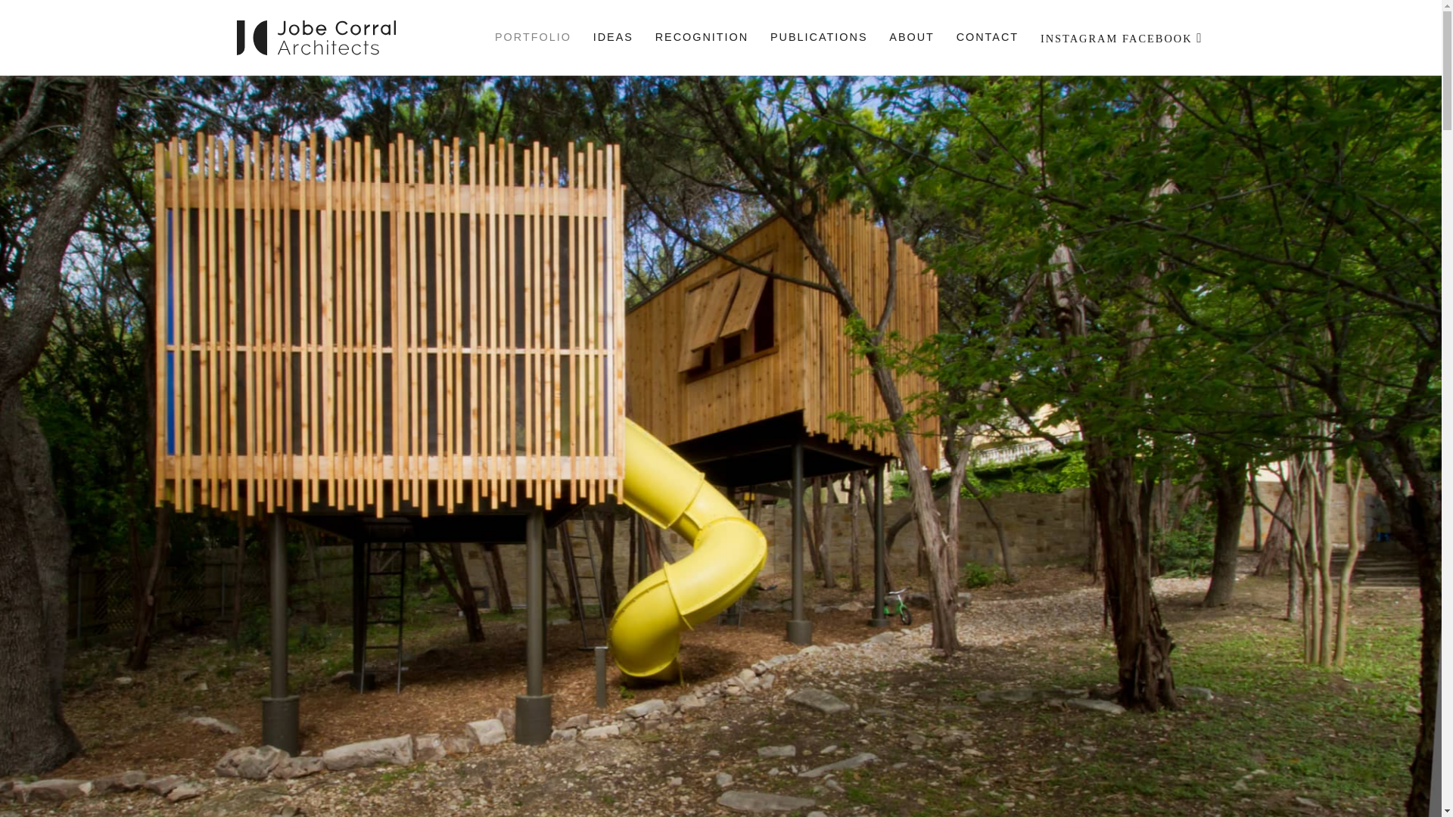 This screenshot has width=1453, height=817. What do you see at coordinates (912, 38) in the screenshot?
I see `ABOUT` at bounding box center [912, 38].